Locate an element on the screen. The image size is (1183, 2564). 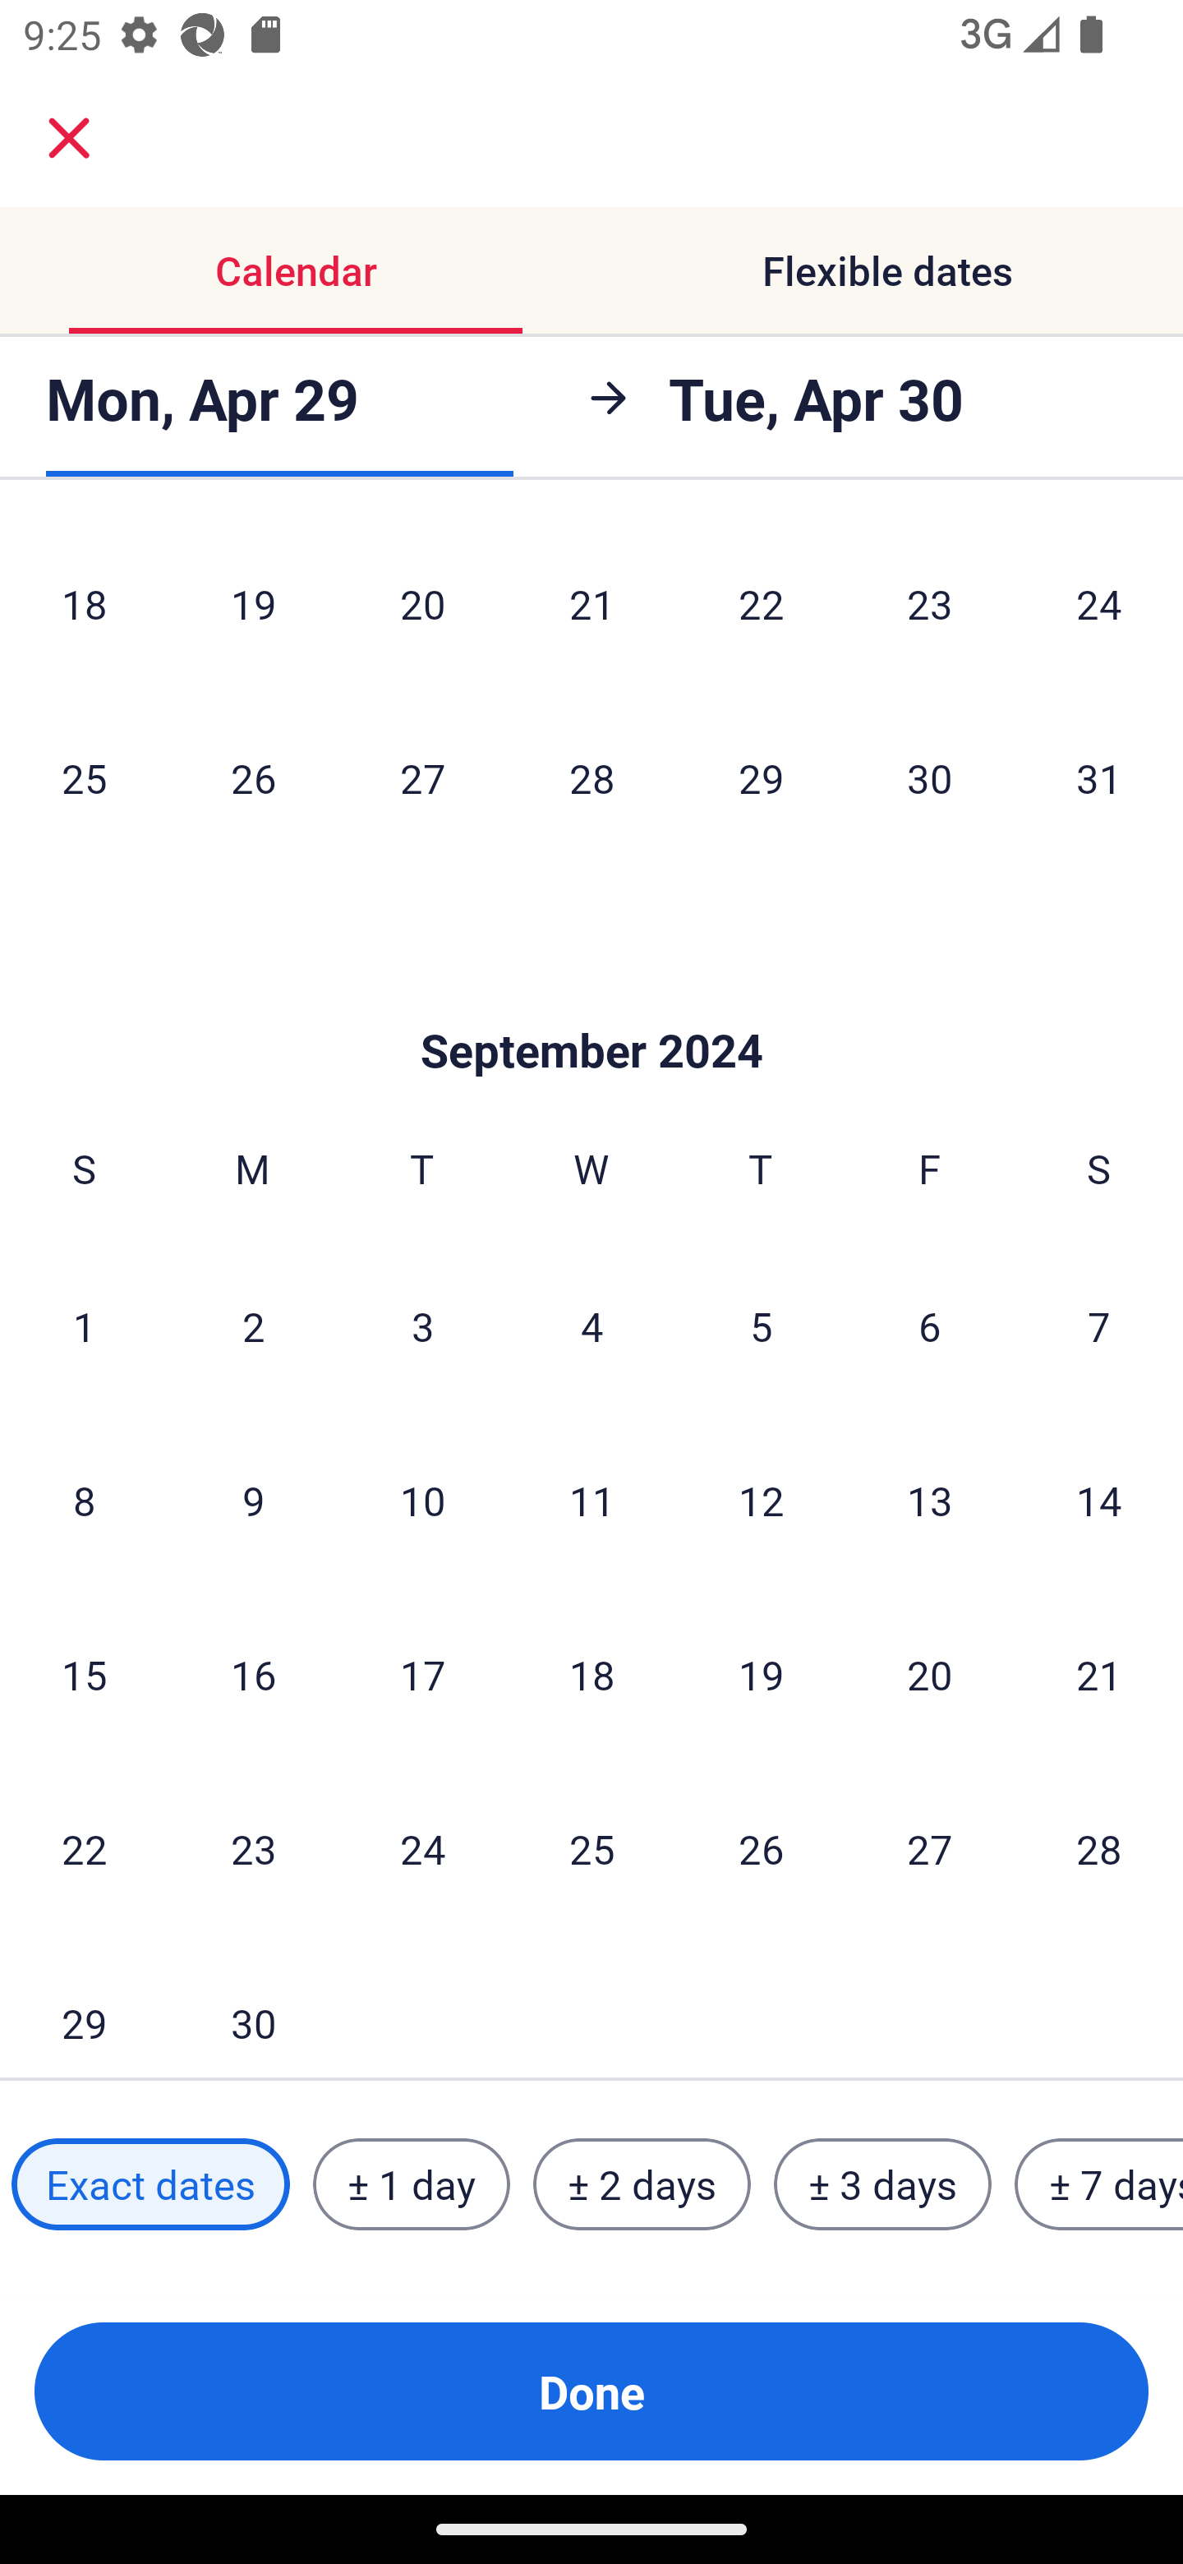
30 Friday, August 30, 2024 is located at coordinates (930, 777).